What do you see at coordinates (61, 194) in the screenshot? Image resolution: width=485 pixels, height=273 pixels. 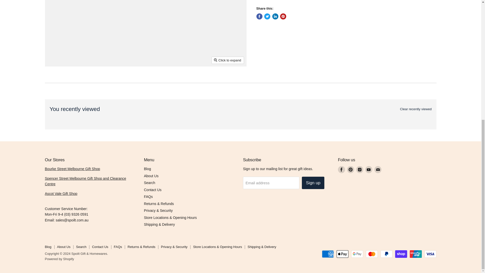 I see `Gift Shop Ascot Vale` at bounding box center [61, 194].